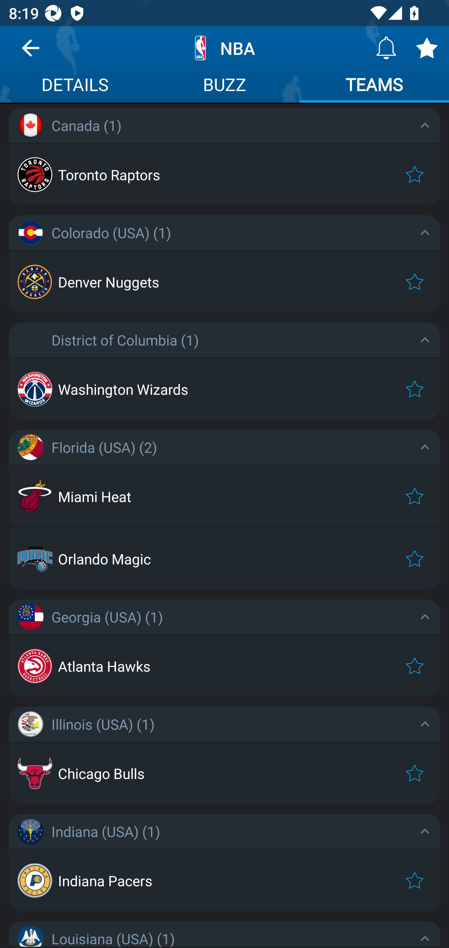  Describe the element at coordinates (31, 52) in the screenshot. I see `Navigate up` at that location.